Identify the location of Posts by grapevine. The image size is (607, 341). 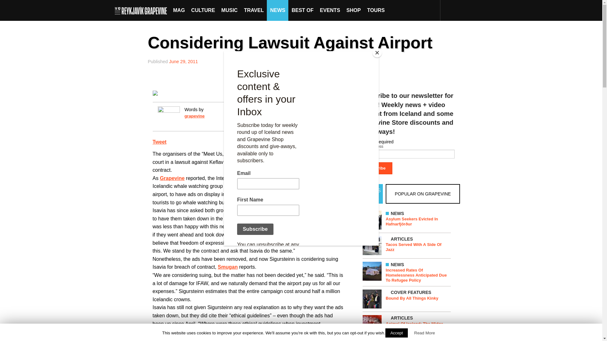
(194, 116).